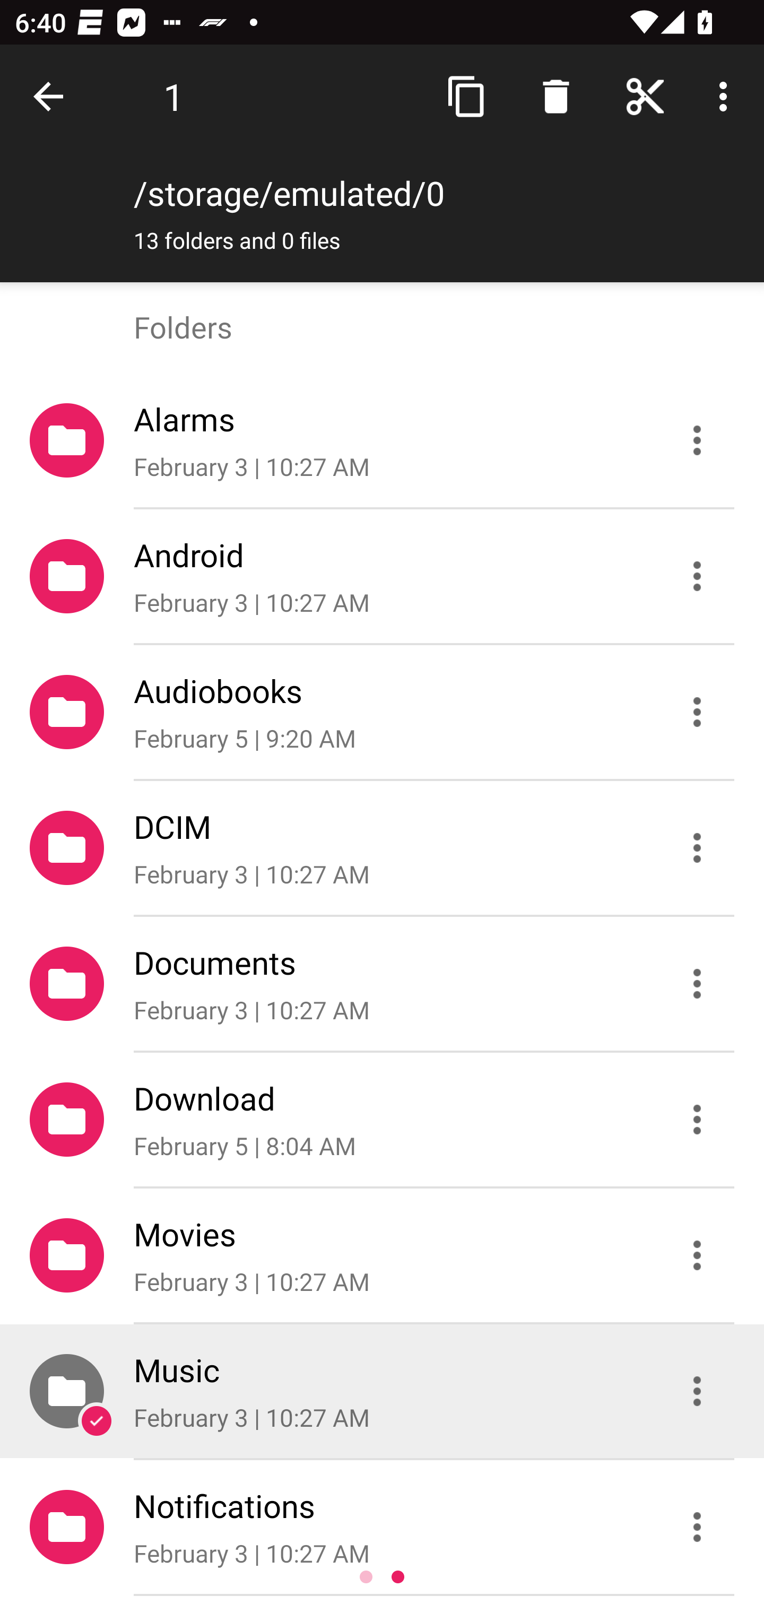 The height and width of the screenshot is (1613, 764). Describe the element at coordinates (467, 97) in the screenshot. I see `Copy` at that location.